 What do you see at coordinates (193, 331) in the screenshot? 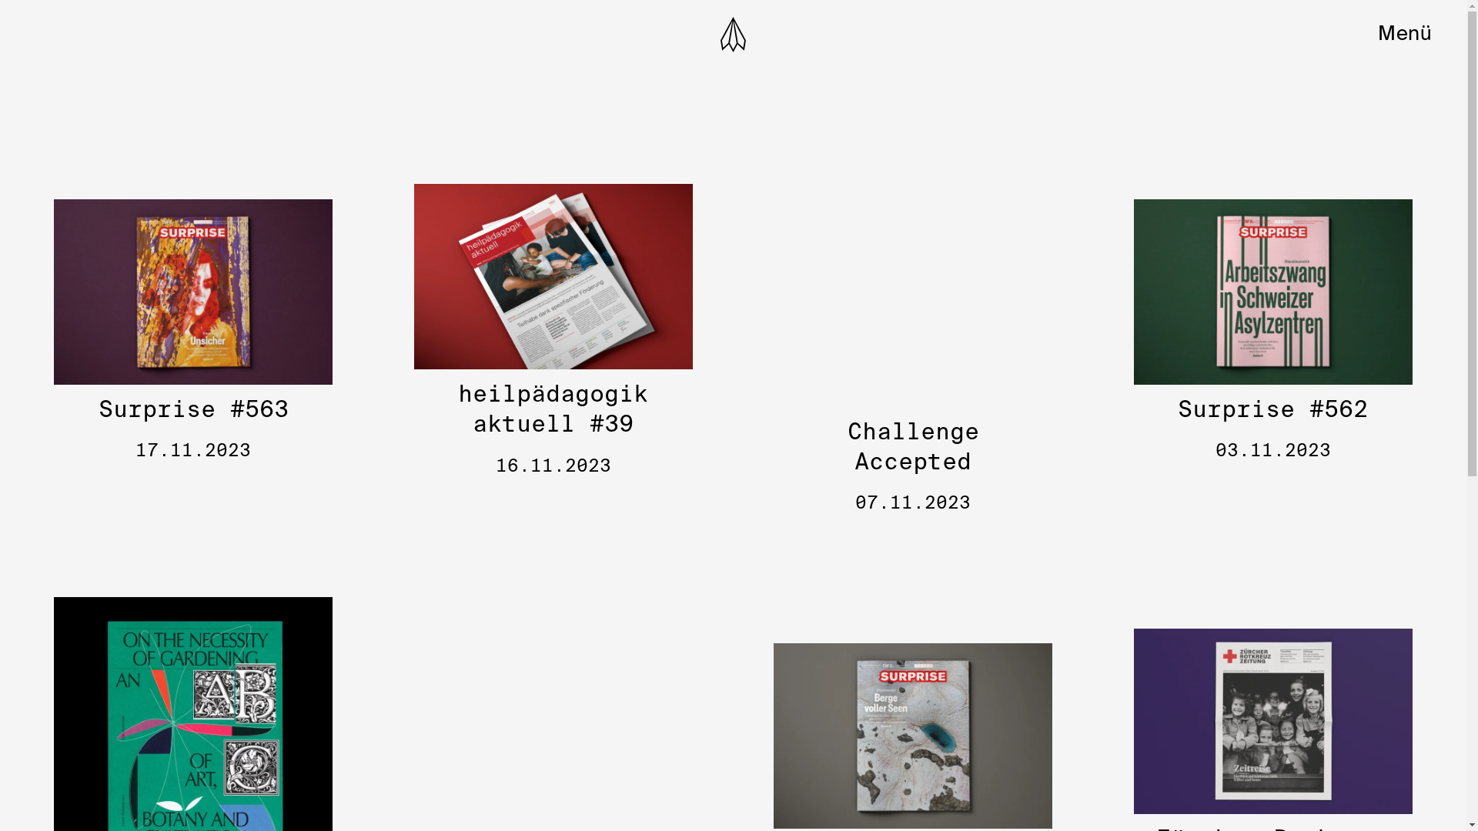
I see `Surprise #563
17.11.2023` at bounding box center [193, 331].